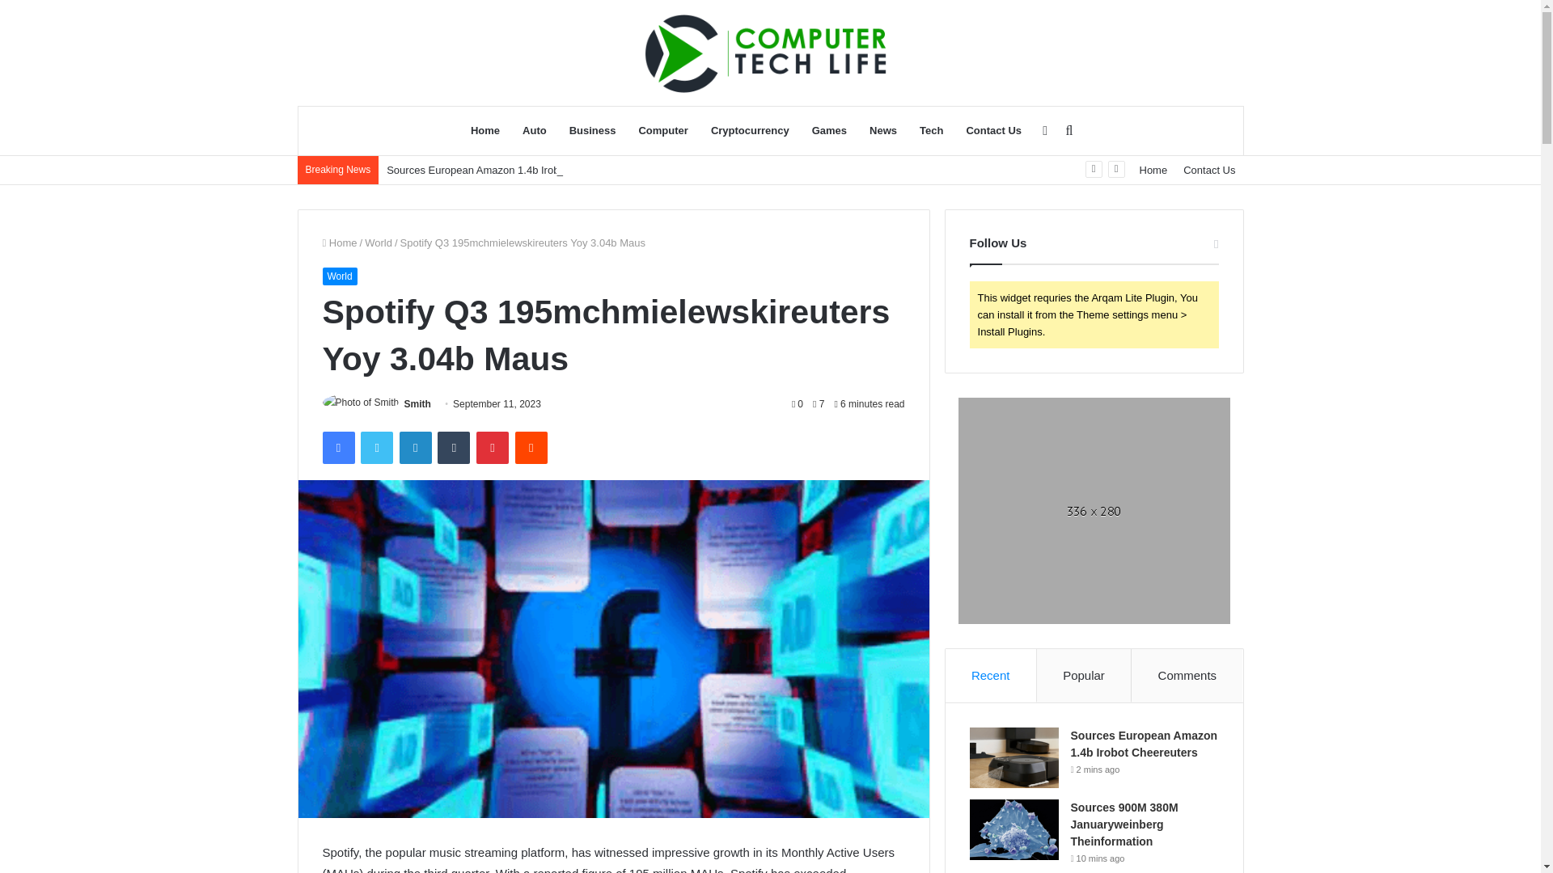 The image size is (1553, 873). Describe the element at coordinates (592, 131) in the screenshot. I see `Business` at that location.